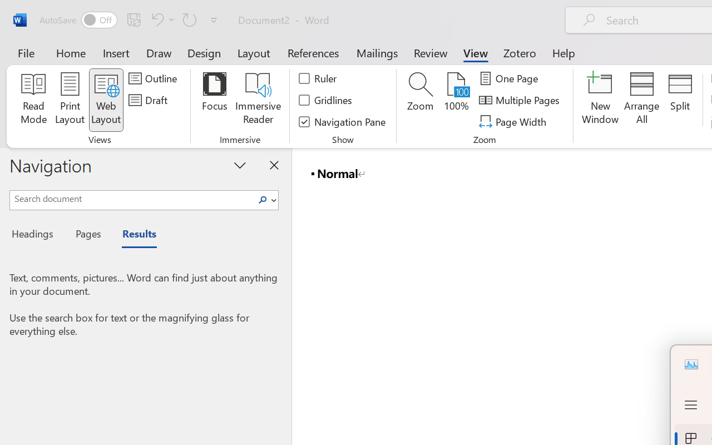  What do you see at coordinates (131, 199) in the screenshot?
I see `Search document` at bounding box center [131, 199].